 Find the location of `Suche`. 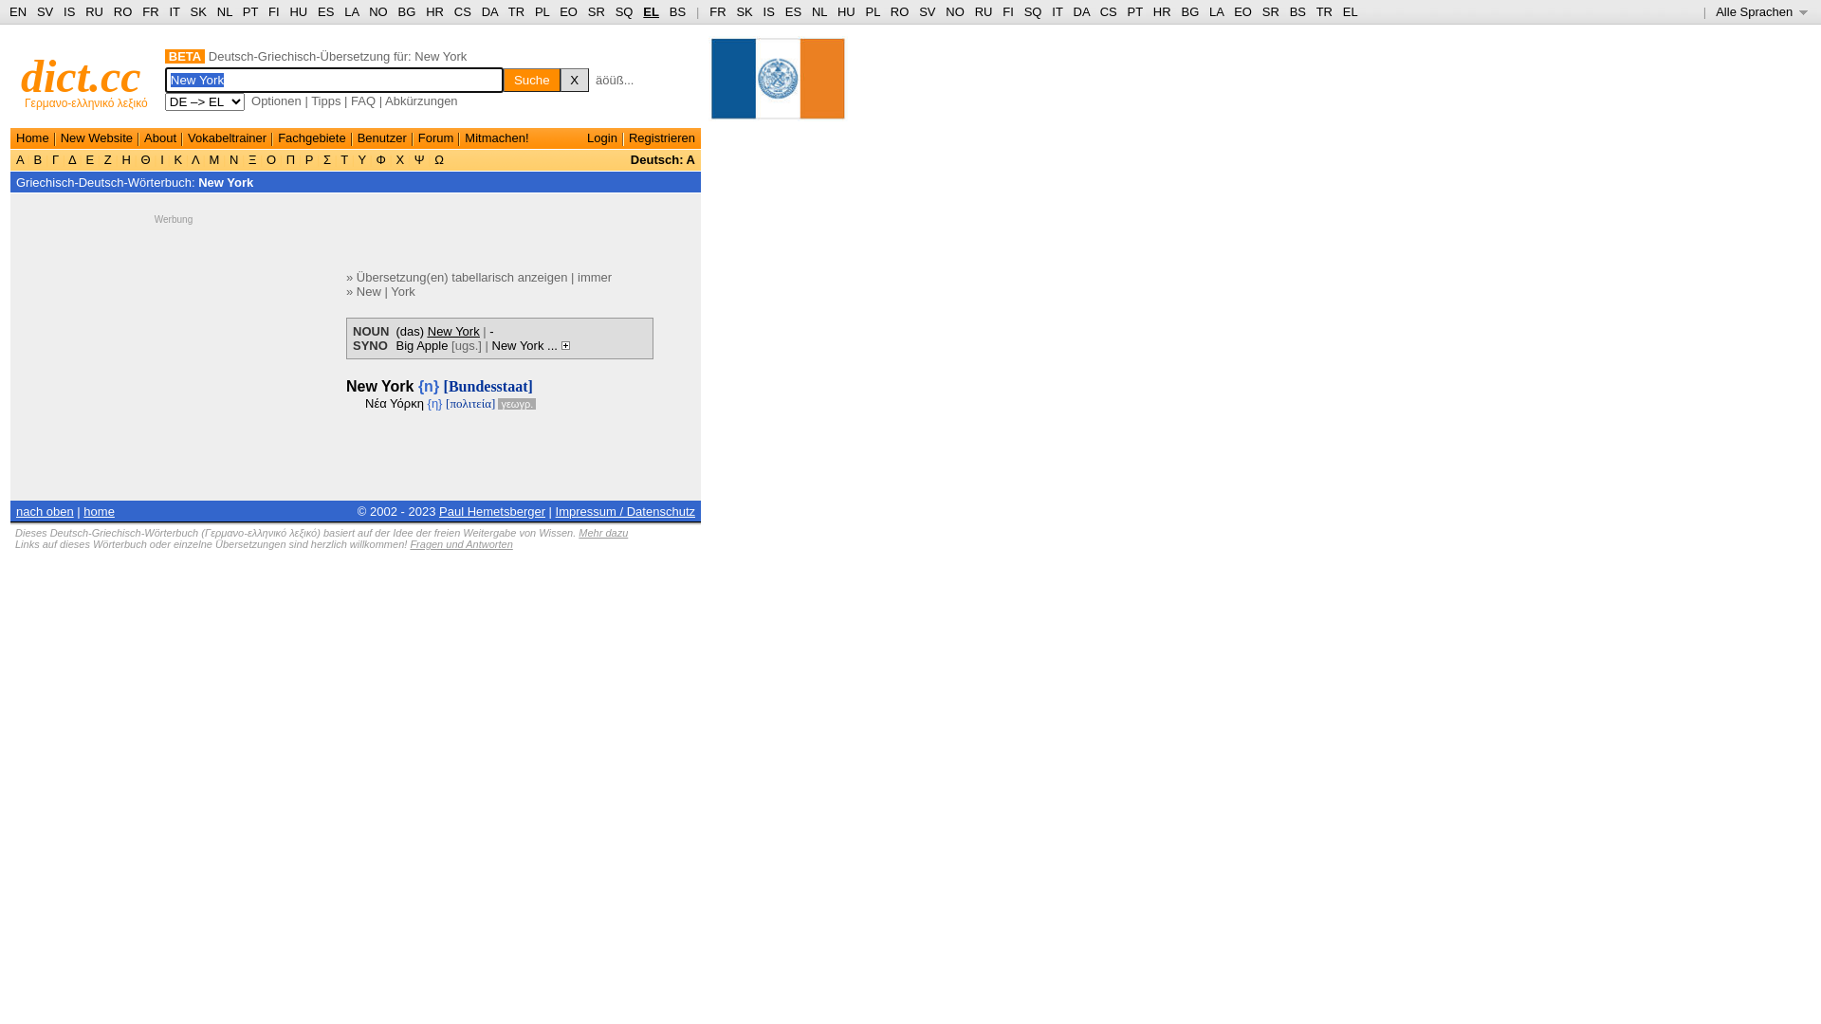

Suche is located at coordinates (532, 80).